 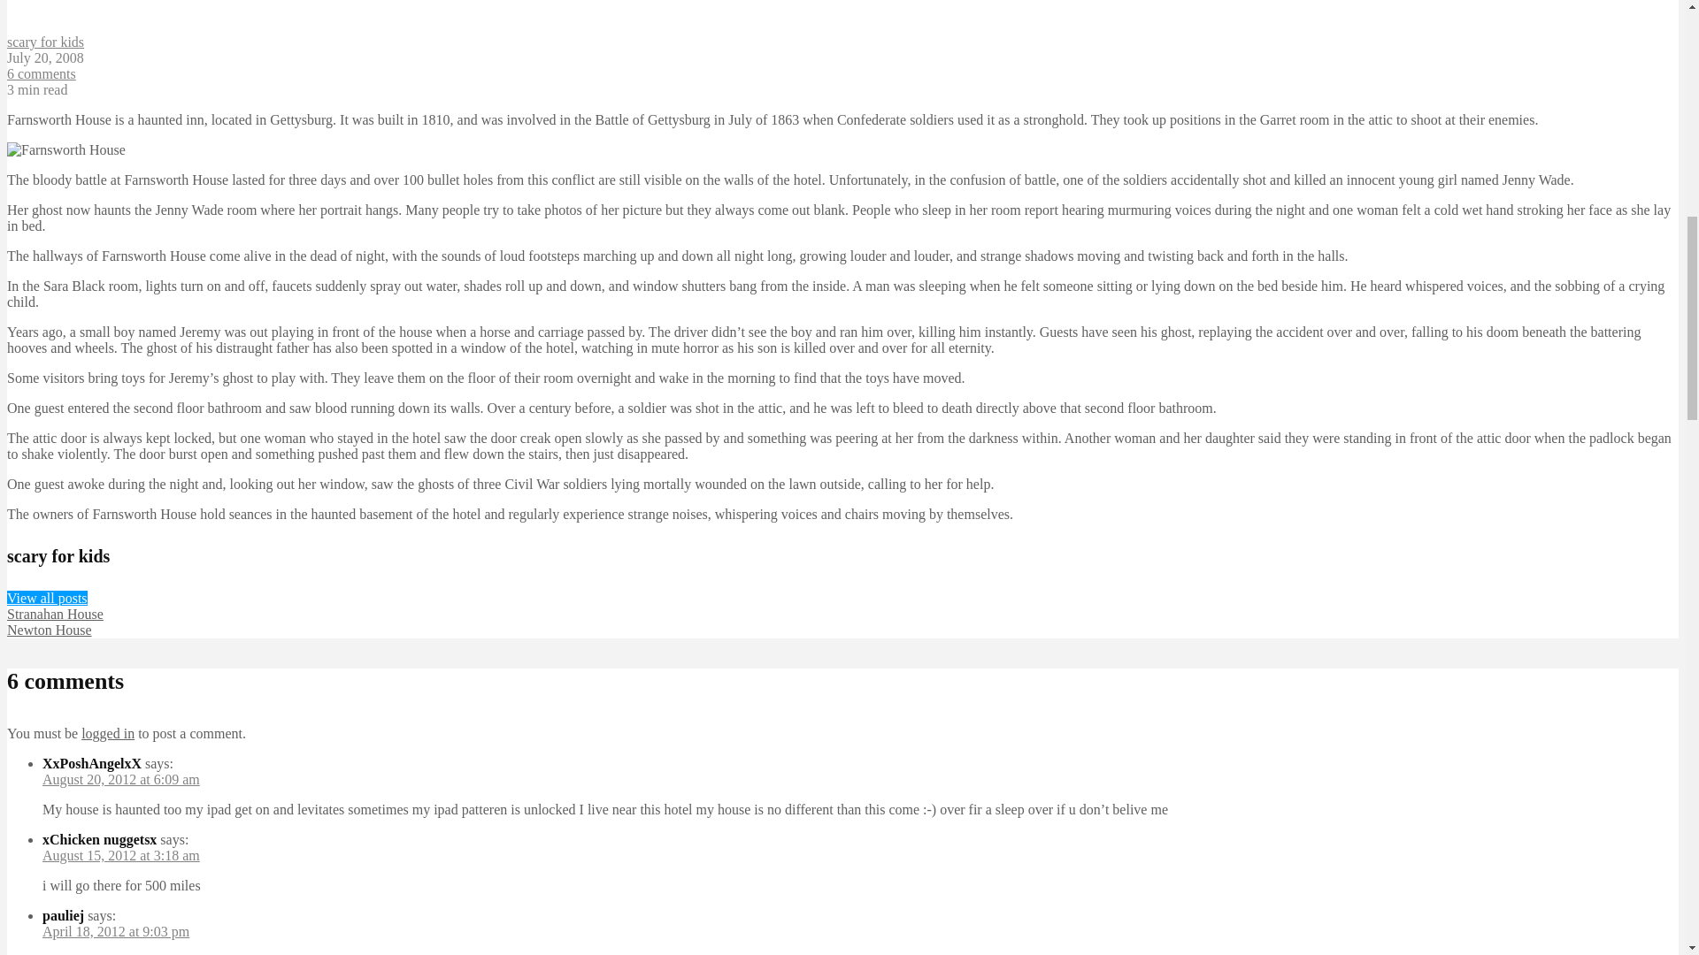 I want to click on August 15, 2012 at 3:18 am, so click(x=121, y=856).